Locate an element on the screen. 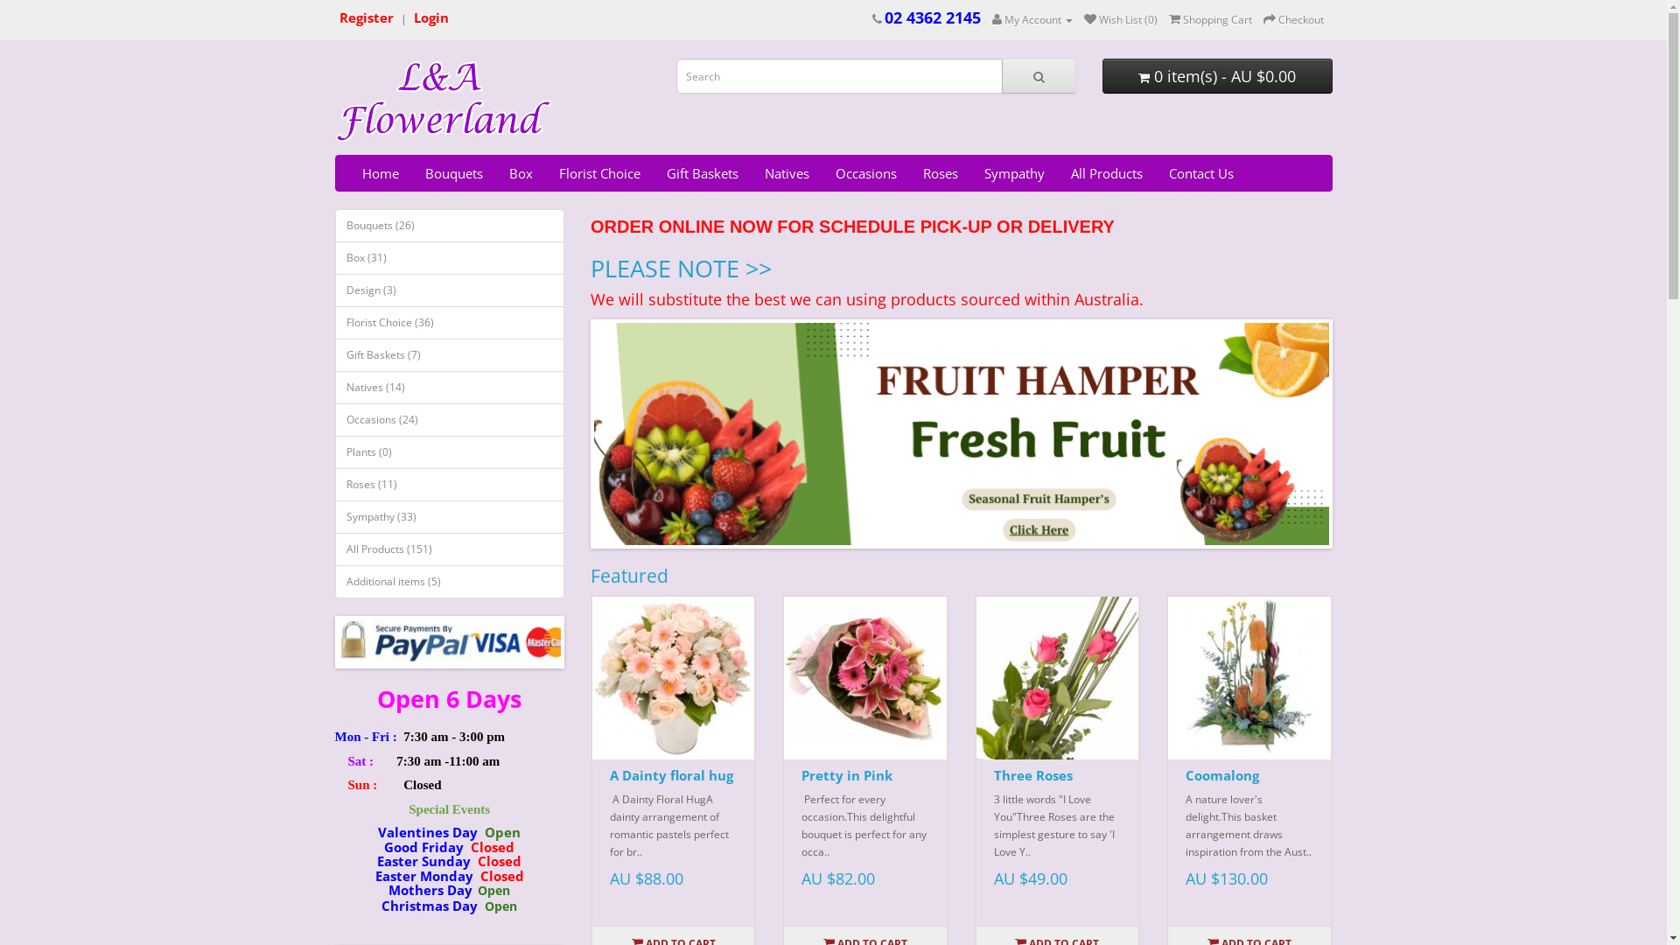 This screenshot has width=1680, height=945. Sympathy is located at coordinates (1015, 173).